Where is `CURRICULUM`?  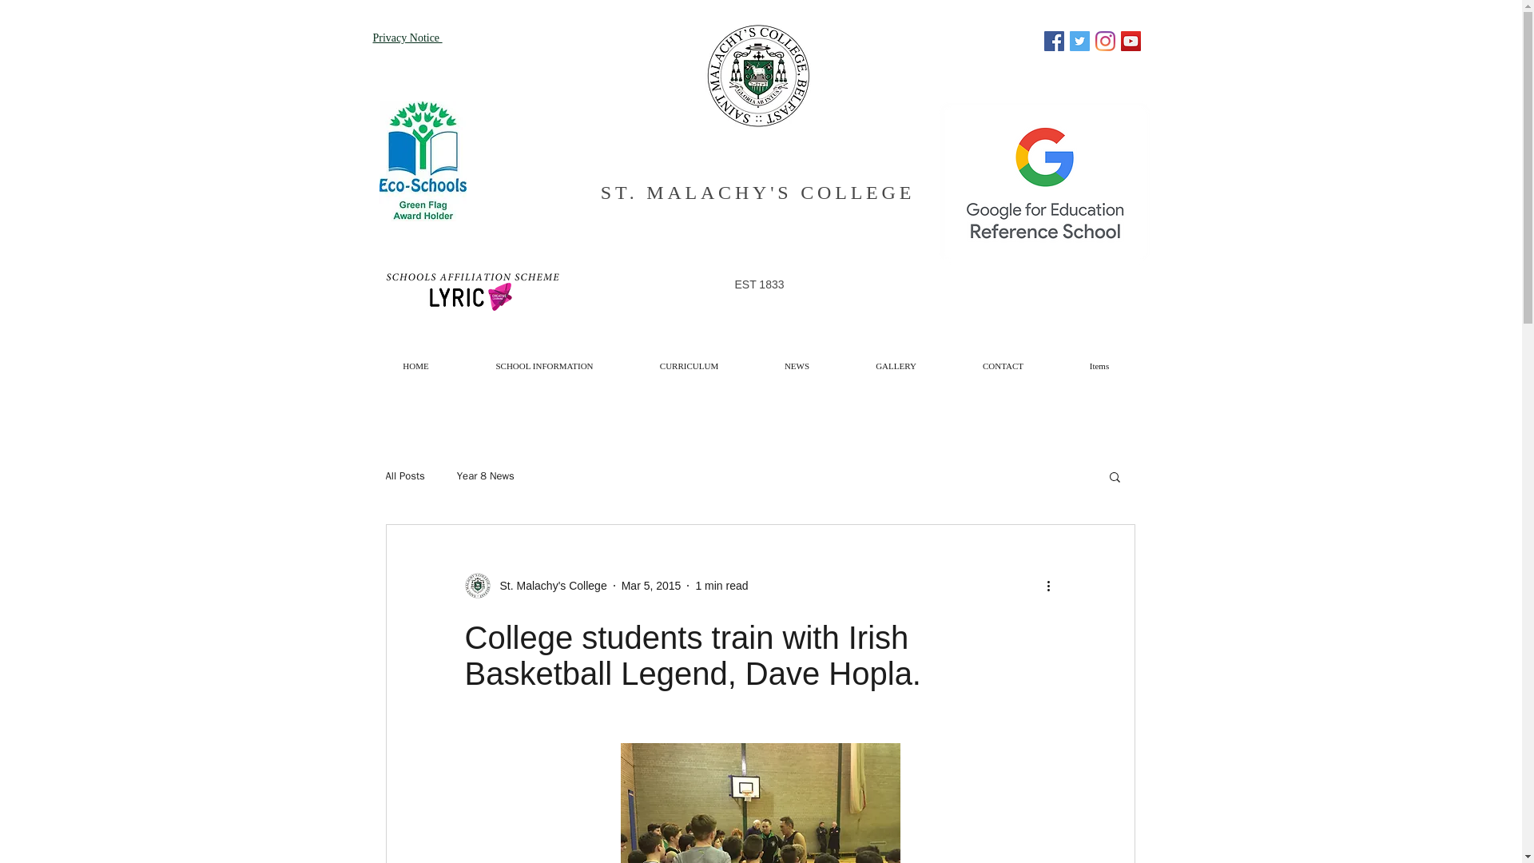 CURRICULUM is located at coordinates (689, 360).